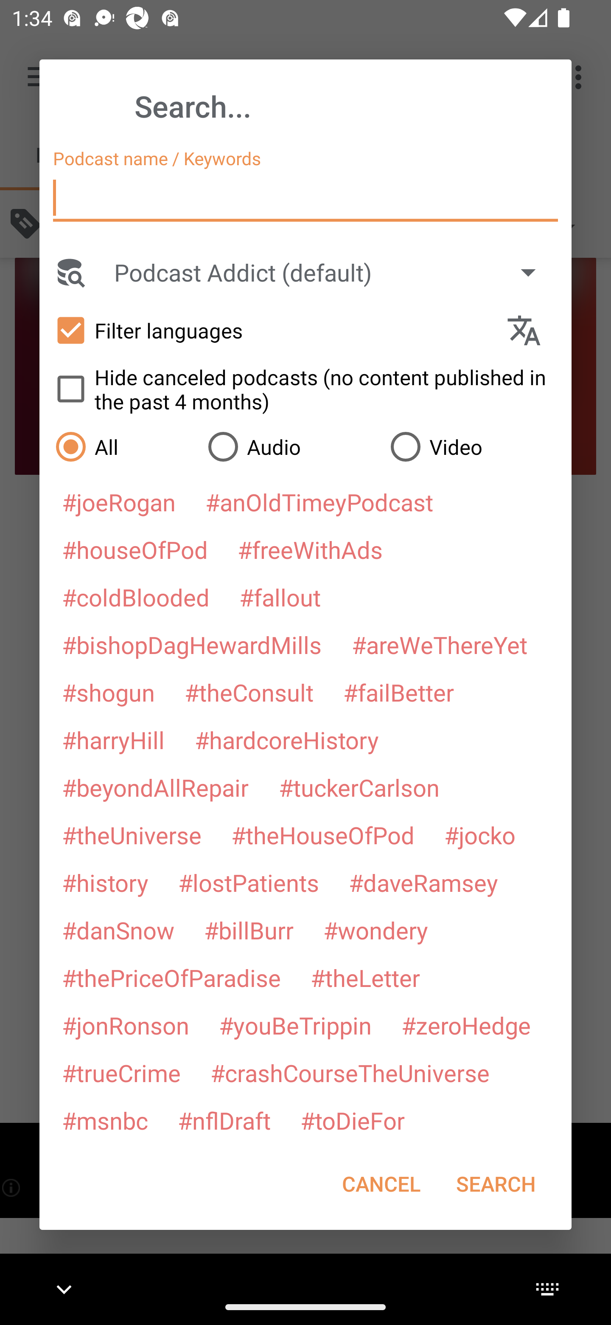  I want to click on #beyondAllRepair, so click(155, 787).